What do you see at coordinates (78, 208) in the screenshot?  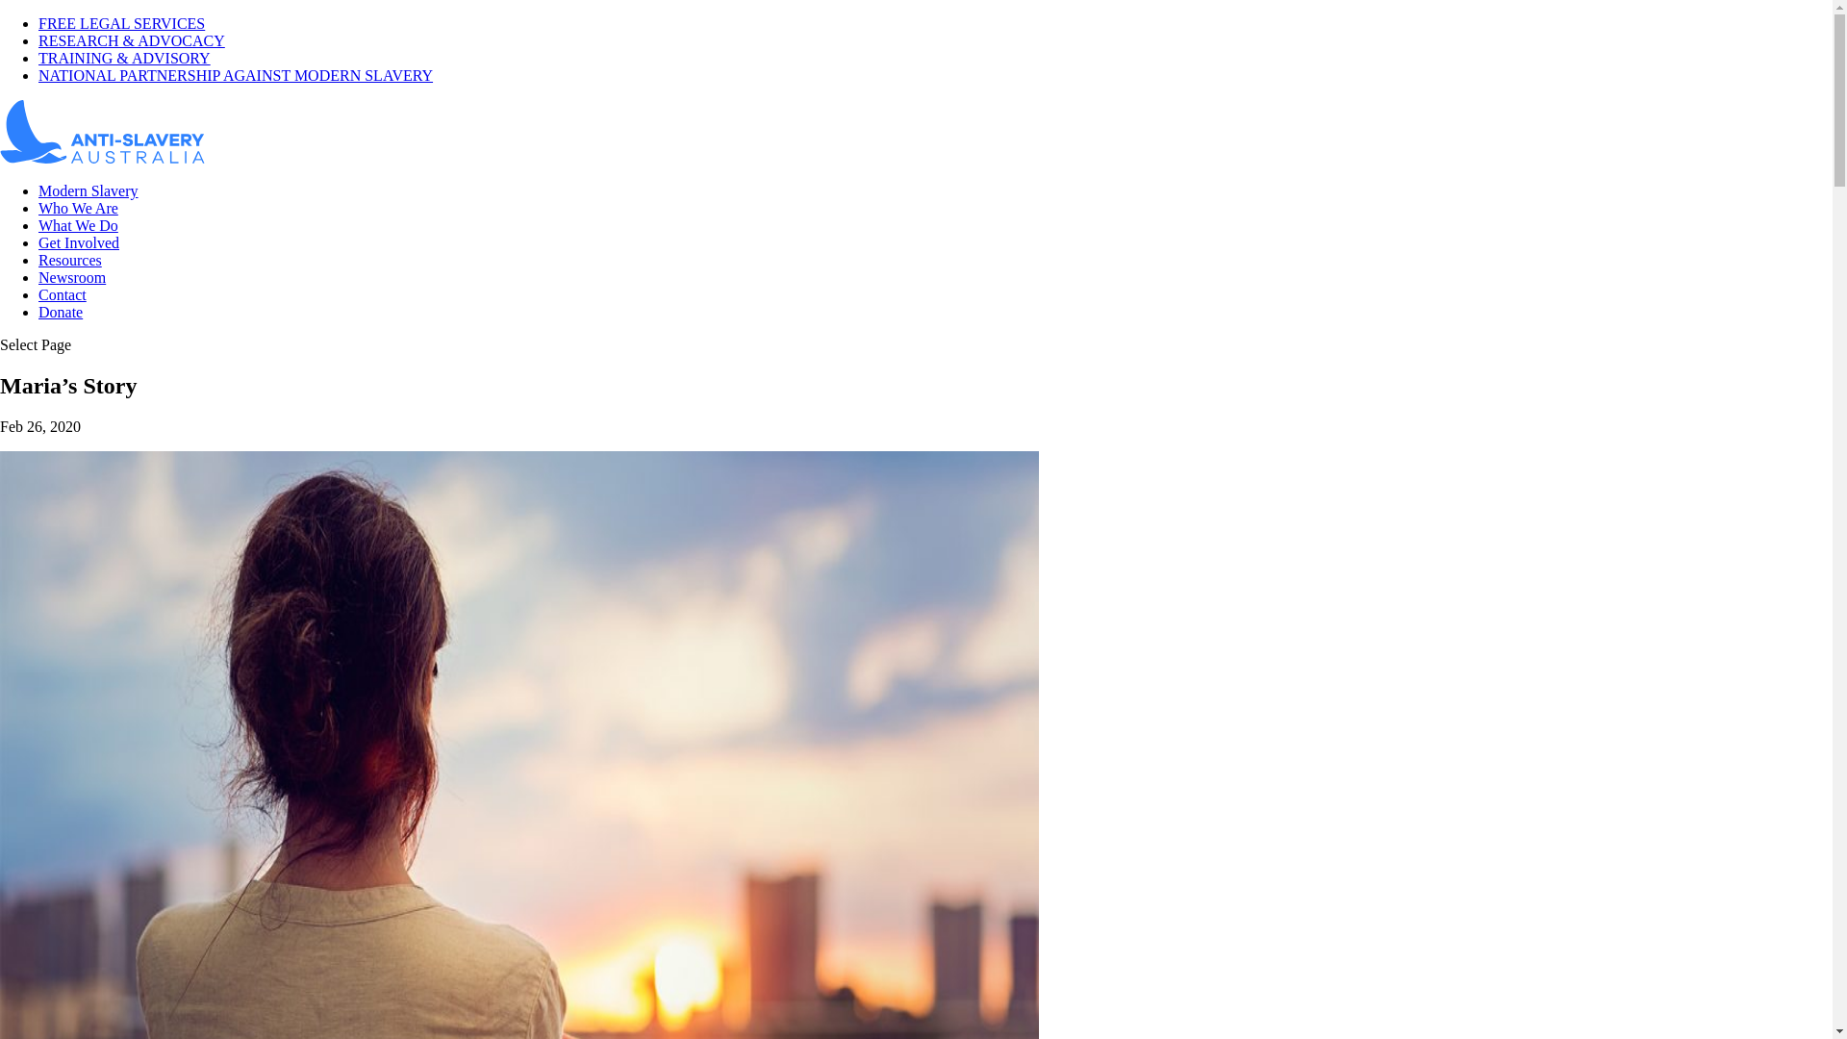 I see `Who We Are` at bounding box center [78, 208].